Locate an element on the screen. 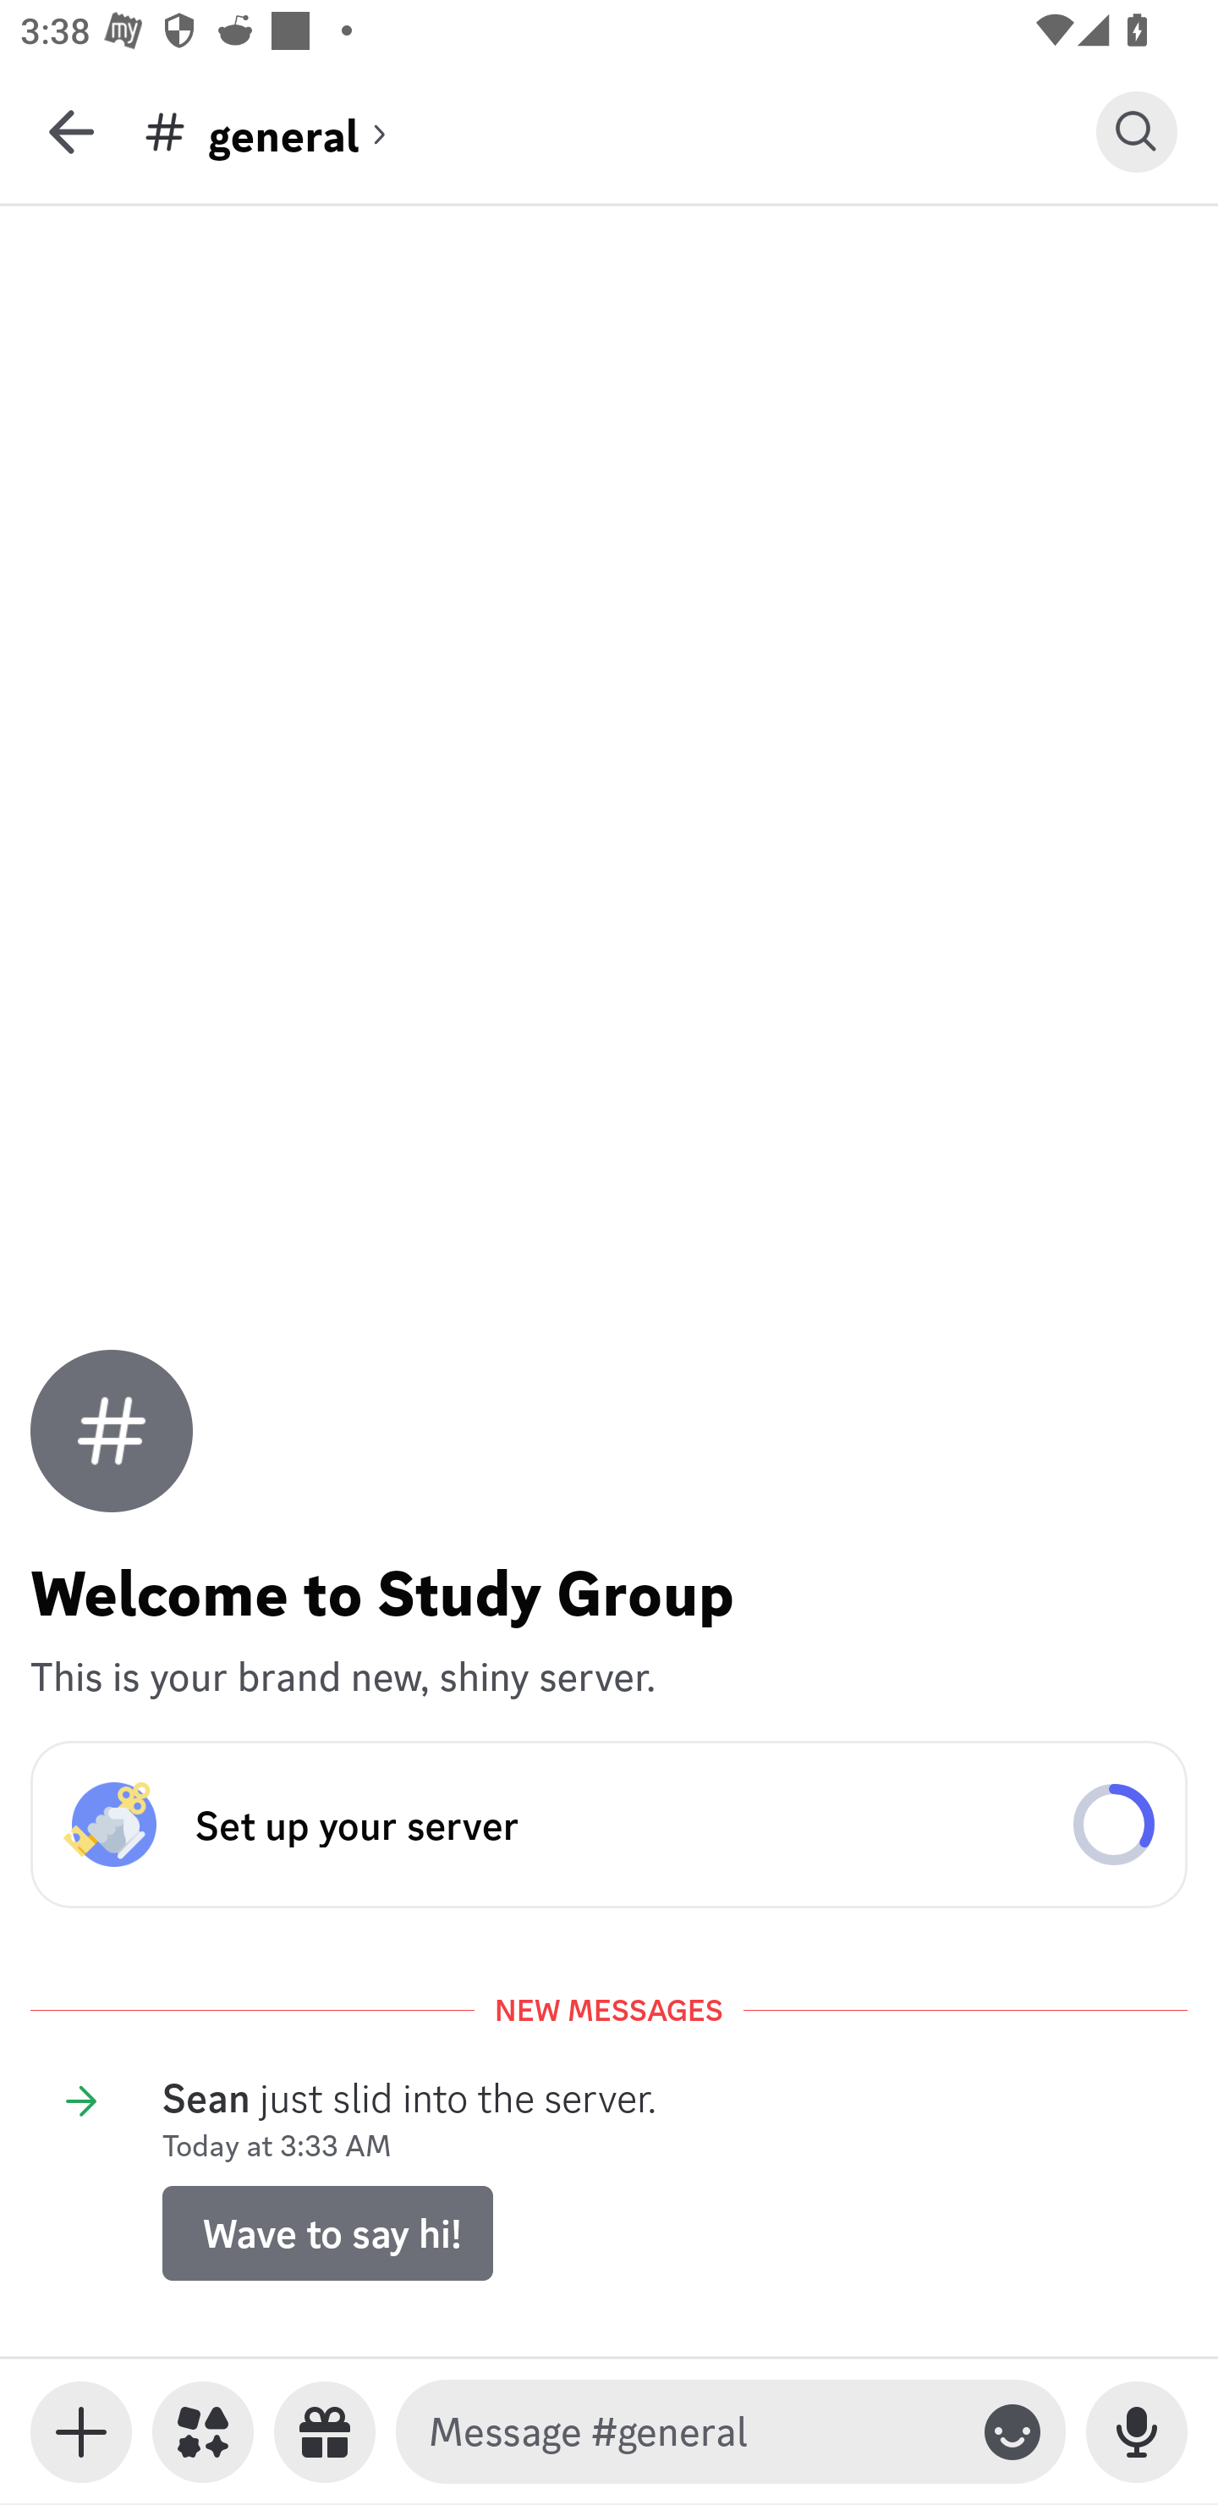 The width and height of the screenshot is (1218, 2505). Toggle media keyboard is located at coordinates (81, 2432).